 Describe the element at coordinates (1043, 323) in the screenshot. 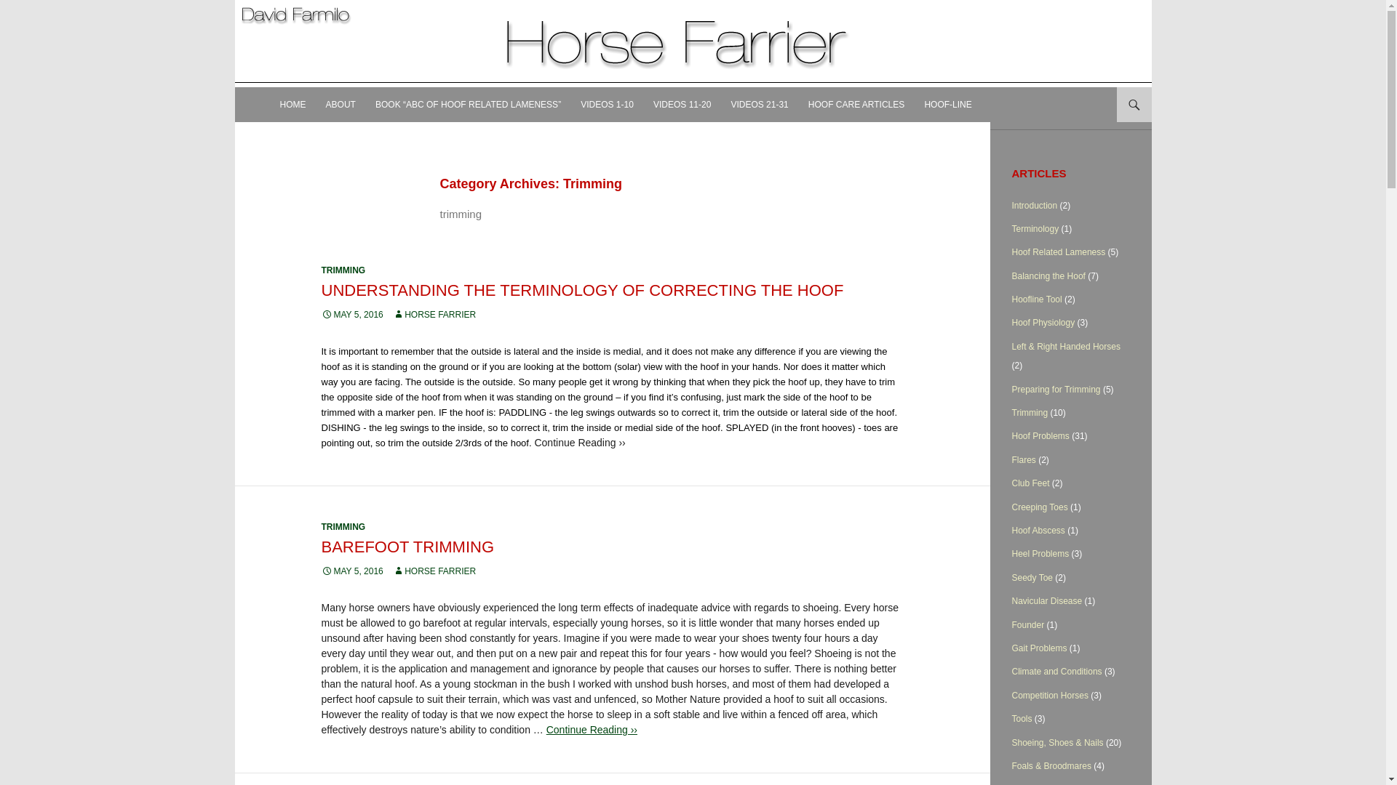

I see `Hoof Physiology` at that location.